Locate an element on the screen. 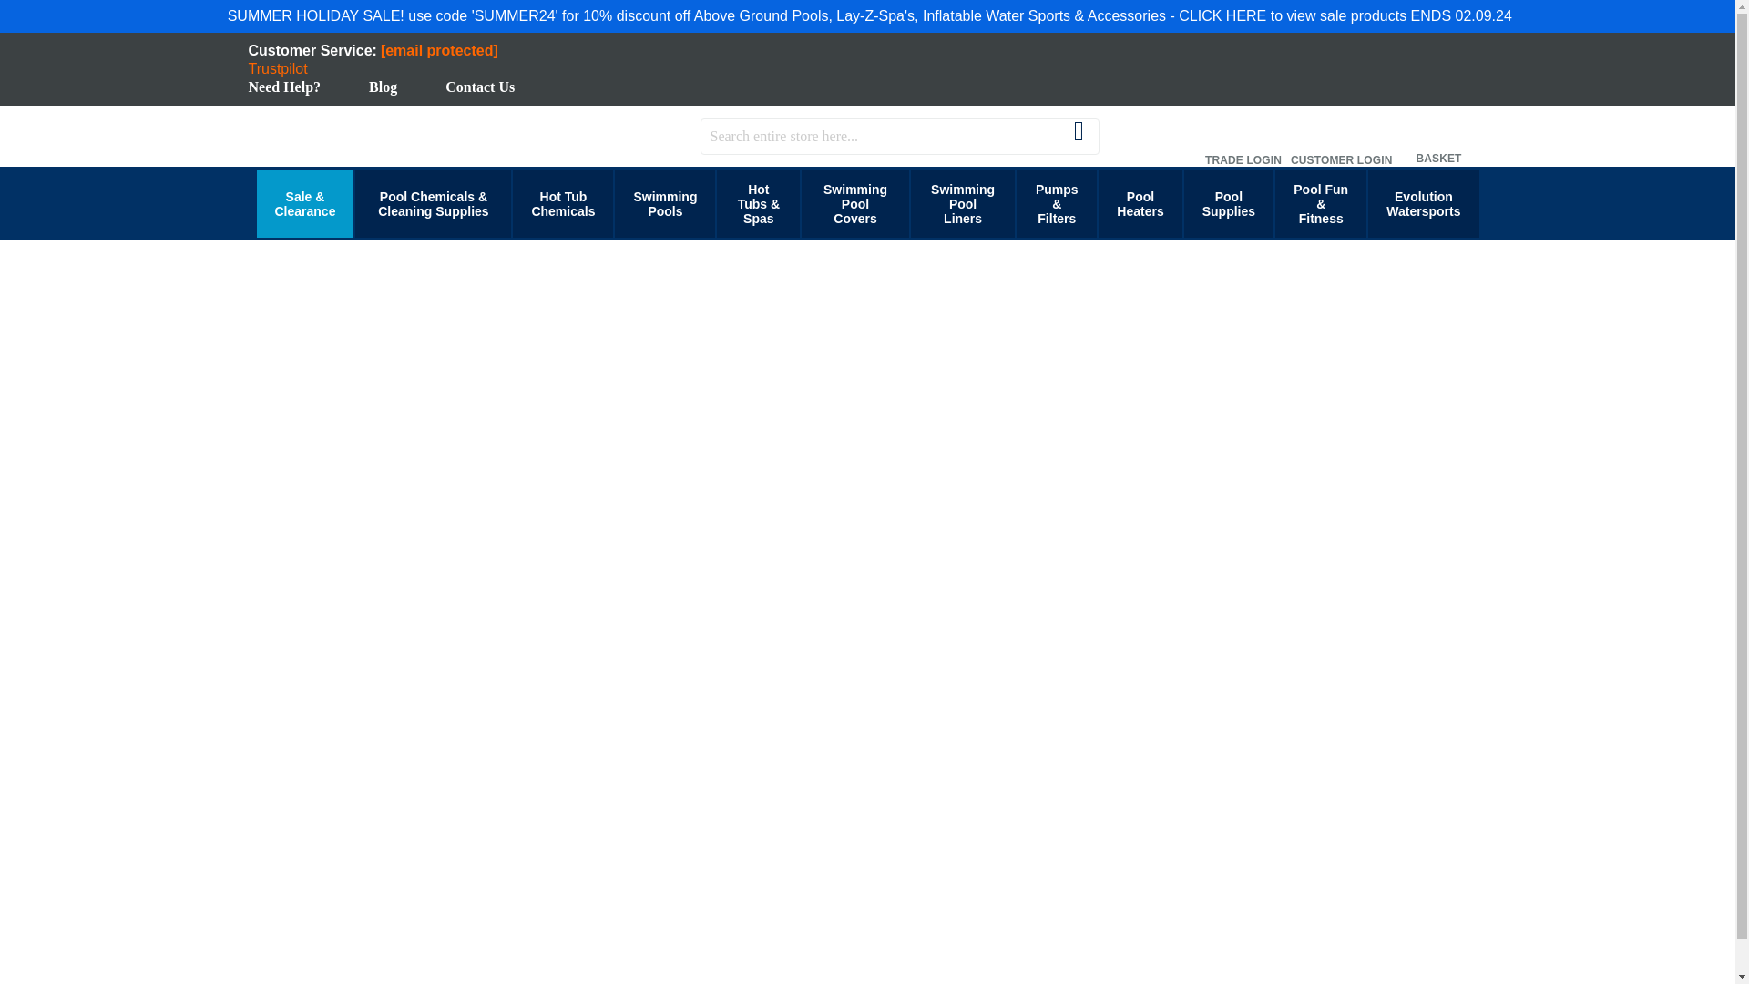 Image resolution: width=1749 pixels, height=984 pixels. TRADE LOGIN is located at coordinates (1243, 135).